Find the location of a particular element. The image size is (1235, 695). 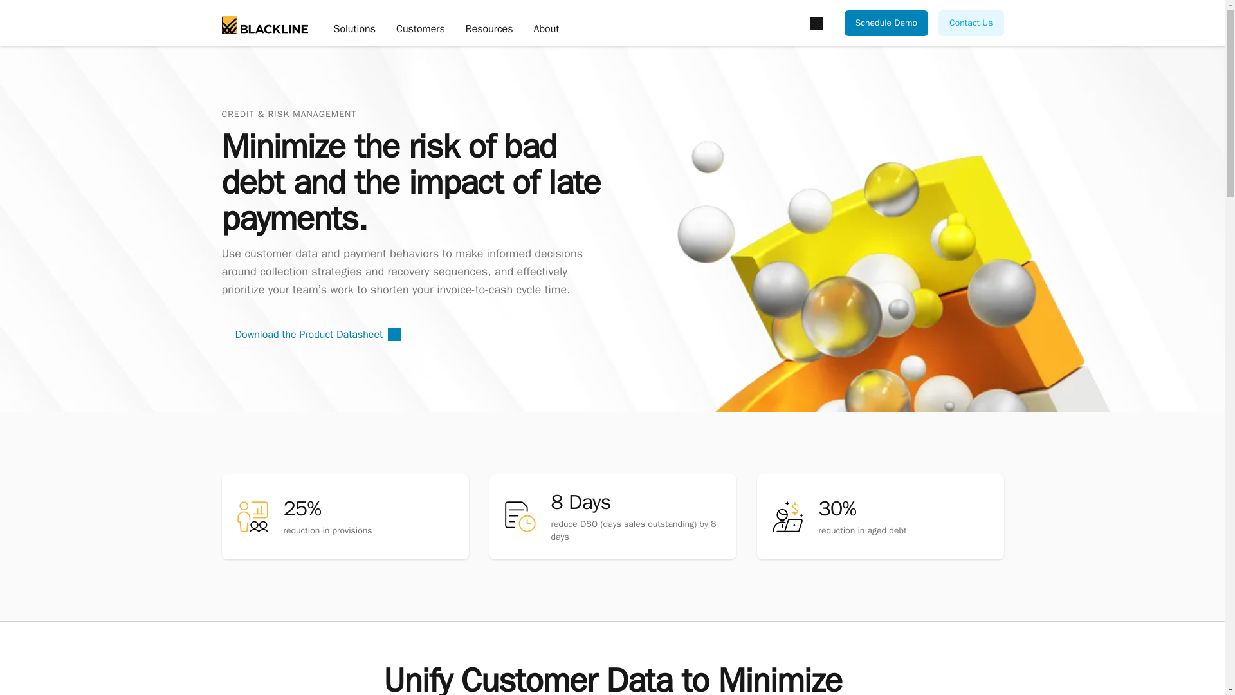

Customers is located at coordinates (421, 30).